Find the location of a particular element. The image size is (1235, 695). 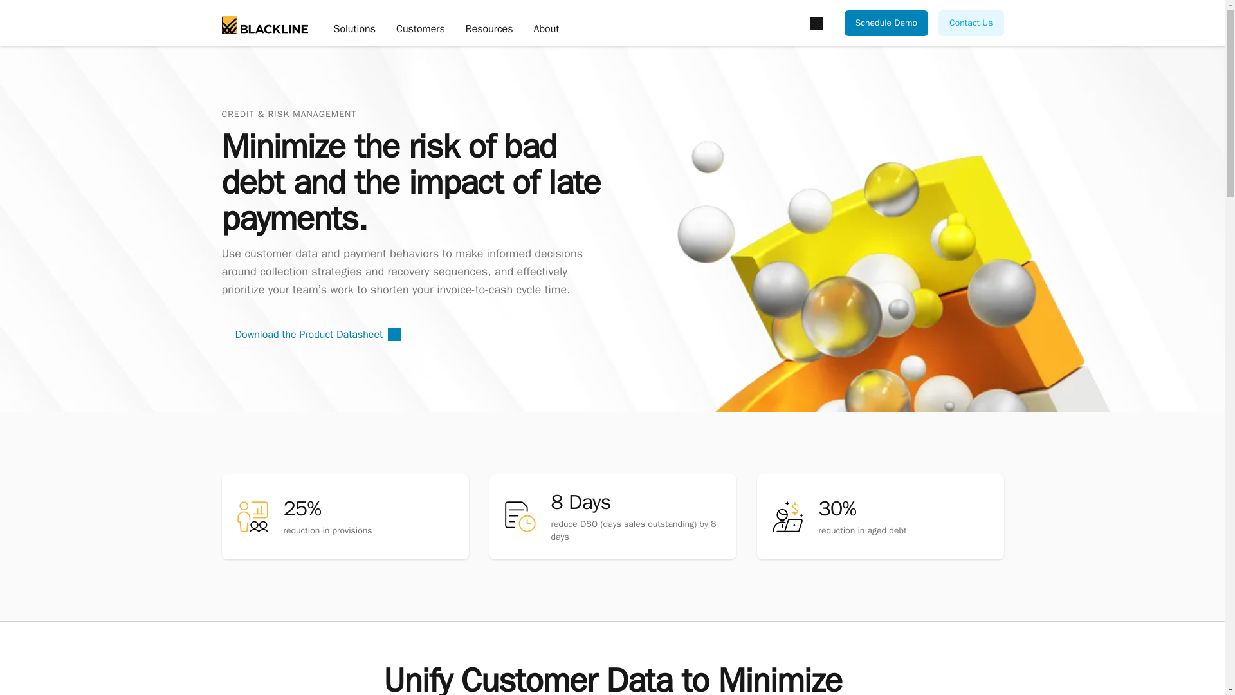

Customers is located at coordinates (421, 30).